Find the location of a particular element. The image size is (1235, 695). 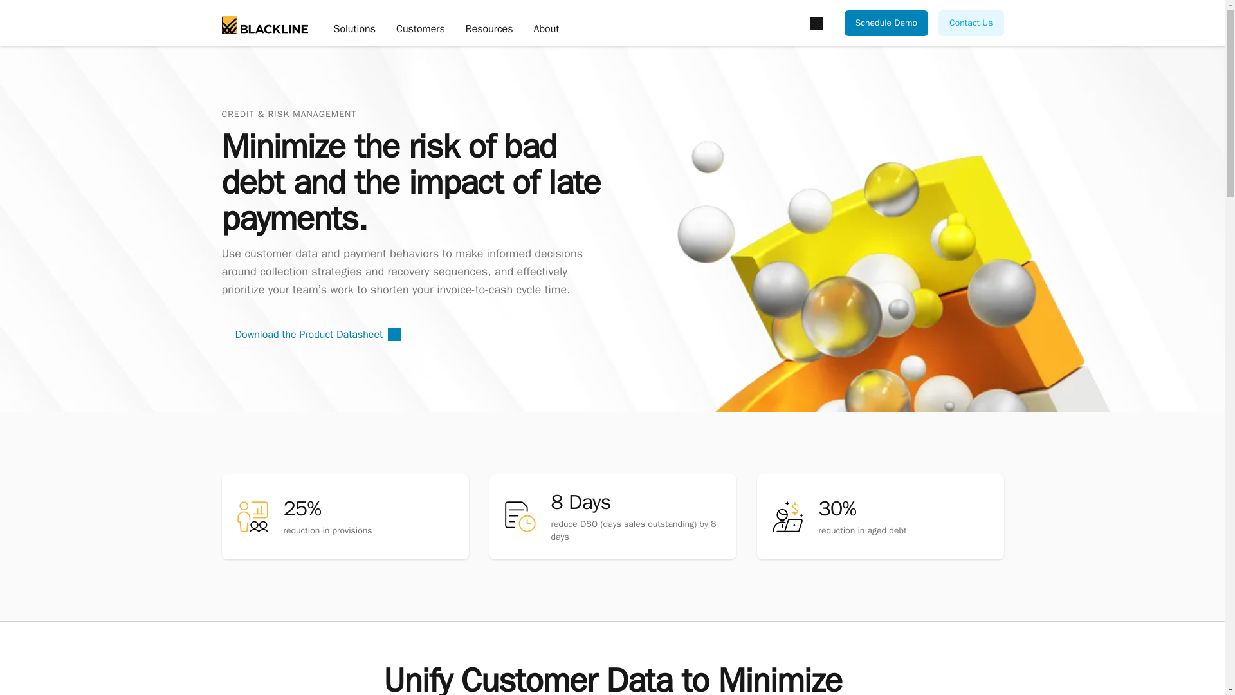

Customers is located at coordinates (421, 30).